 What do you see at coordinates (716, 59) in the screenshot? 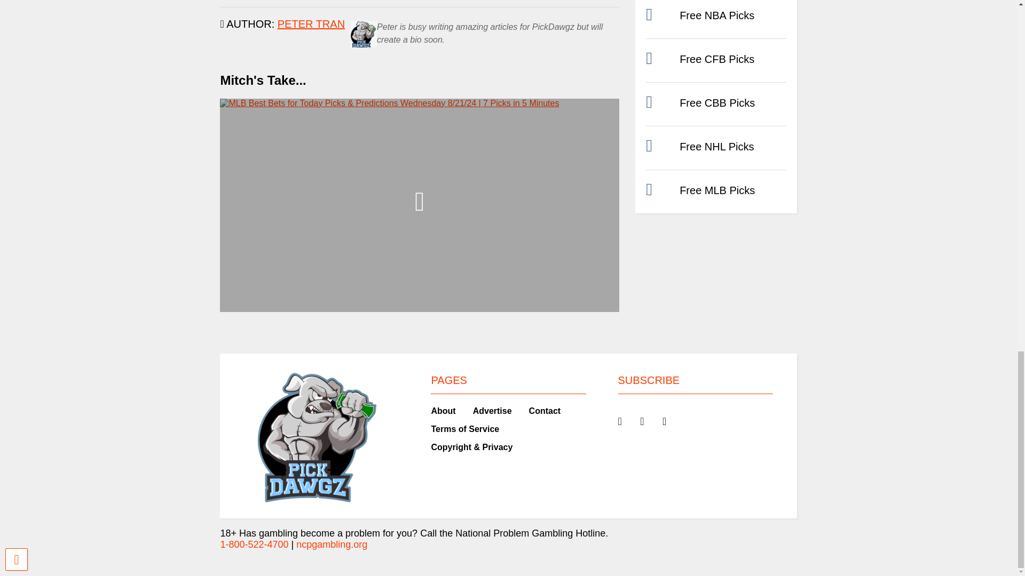
I see `Free CFB Picks` at bounding box center [716, 59].